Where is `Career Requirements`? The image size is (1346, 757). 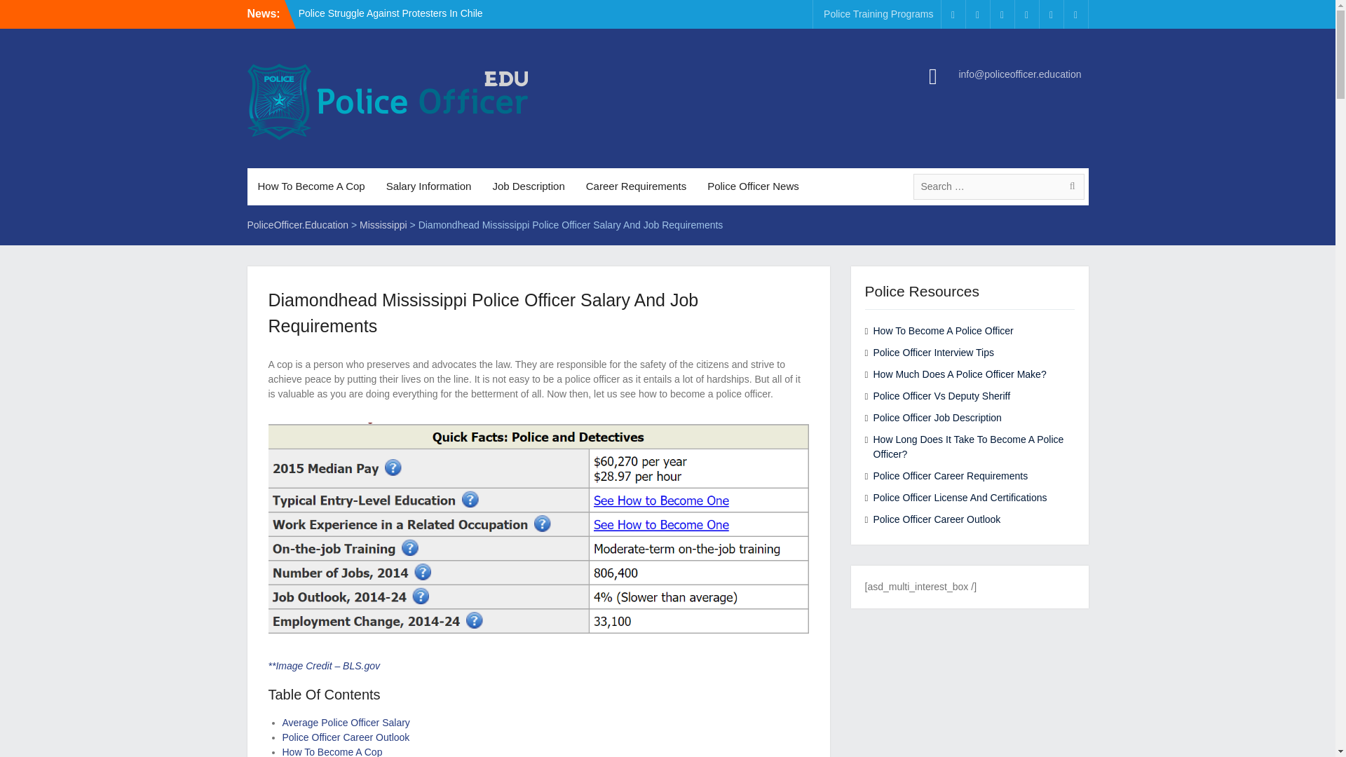 Career Requirements is located at coordinates (637, 186).